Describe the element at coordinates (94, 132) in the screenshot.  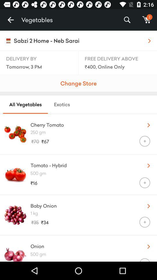
I see `launch icon below u item` at that location.